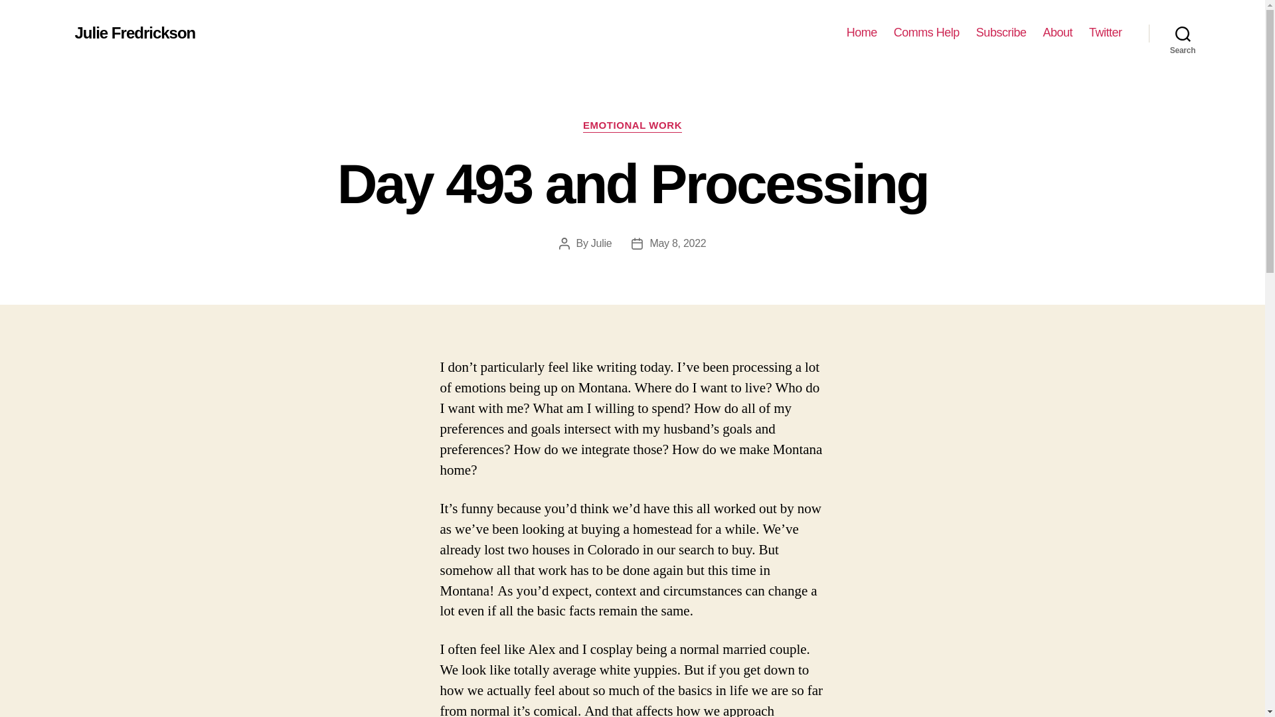  I want to click on About, so click(1057, 33).